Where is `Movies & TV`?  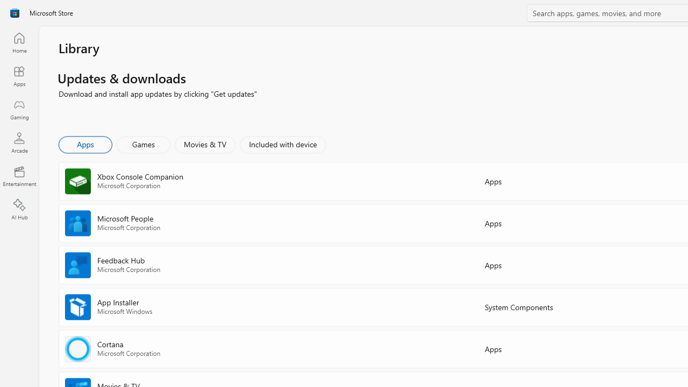
Movies & TV is located at coordinates (205, 144).